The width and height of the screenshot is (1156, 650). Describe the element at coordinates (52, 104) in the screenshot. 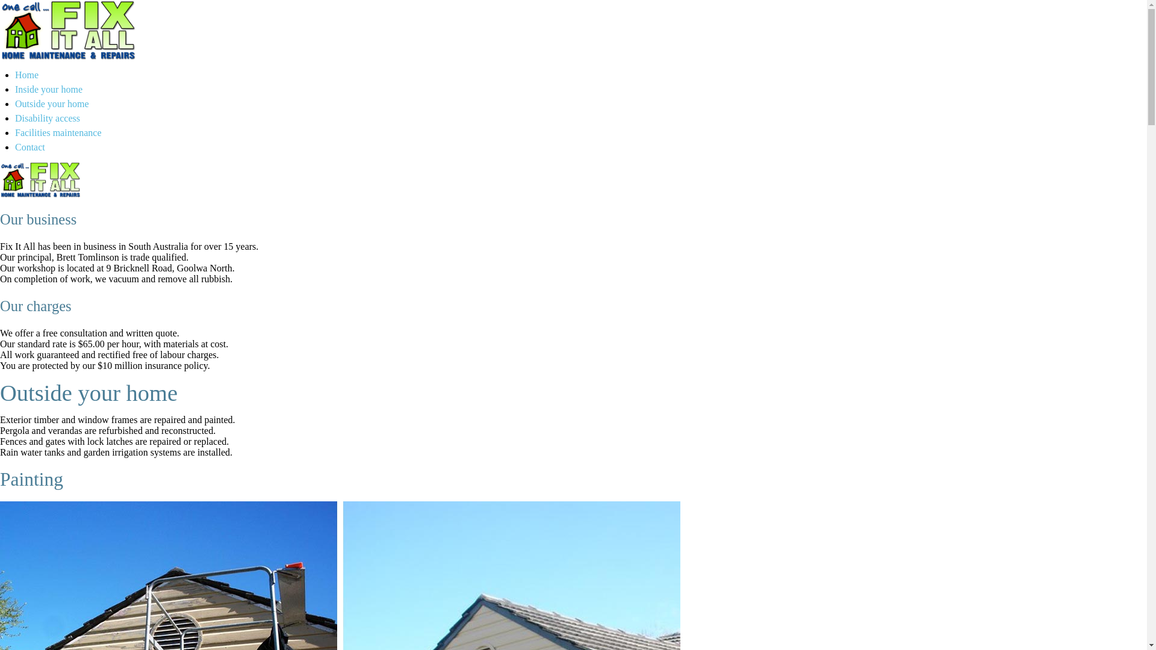

I see `Outside your home` at that location.